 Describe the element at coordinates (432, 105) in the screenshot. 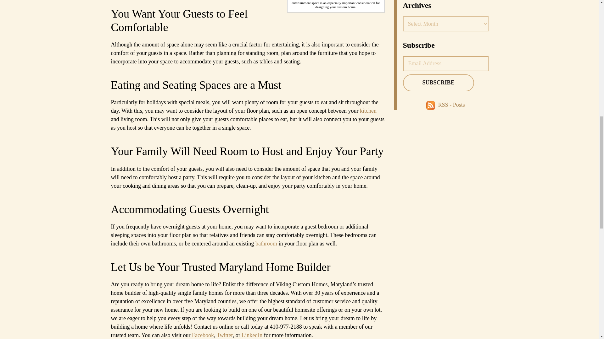

I see `Subscribe to Posts` at that location.